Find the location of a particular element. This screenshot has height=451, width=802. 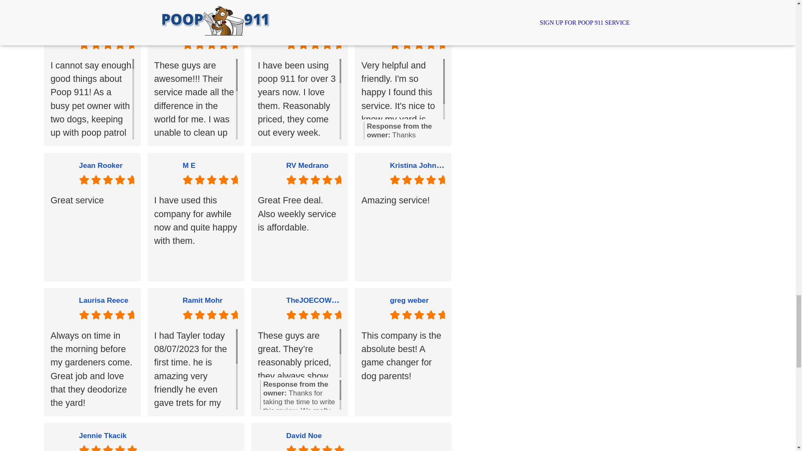

Amazing service! is located at coordinates (403, 234).